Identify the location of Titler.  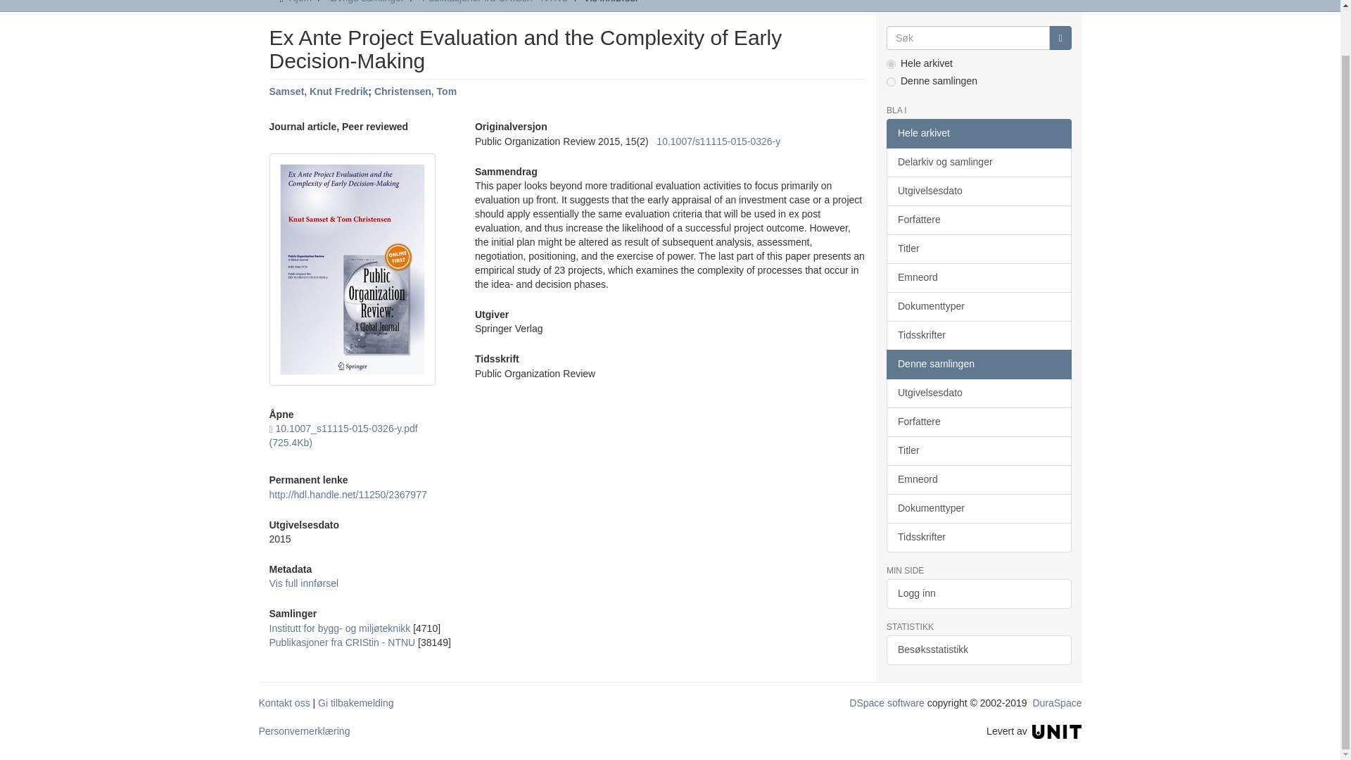
(978, 248).